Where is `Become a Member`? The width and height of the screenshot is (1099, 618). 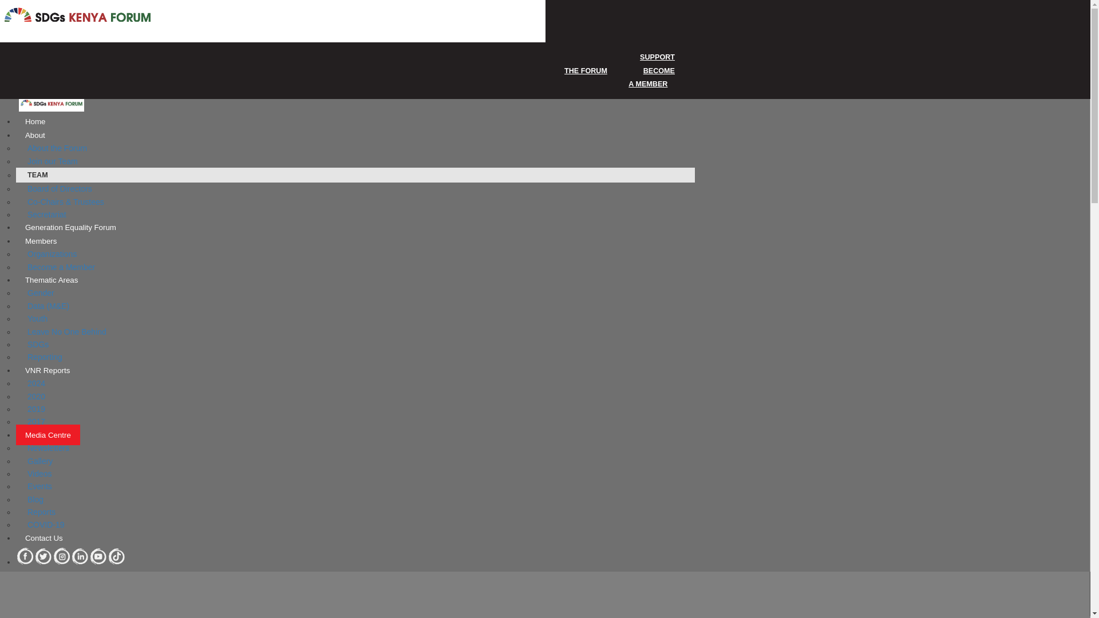
Become a Member is located at coordinates (61, 267).